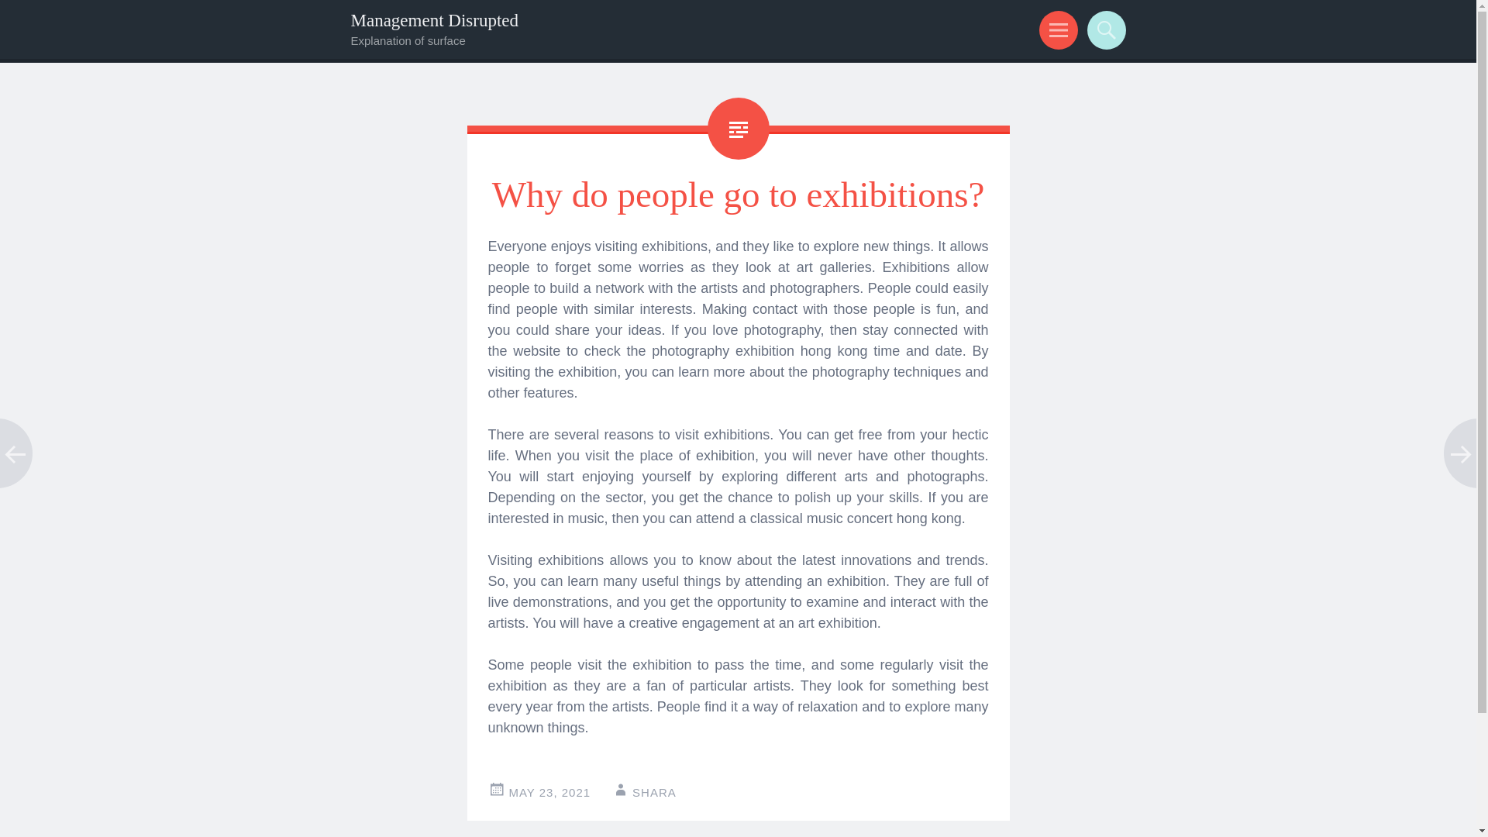 The height and width of the screenshot is (837, 1488). Describe the element at coordinates (549, 792) in the screenshot. I see `MAY 23, 2021` at that location.